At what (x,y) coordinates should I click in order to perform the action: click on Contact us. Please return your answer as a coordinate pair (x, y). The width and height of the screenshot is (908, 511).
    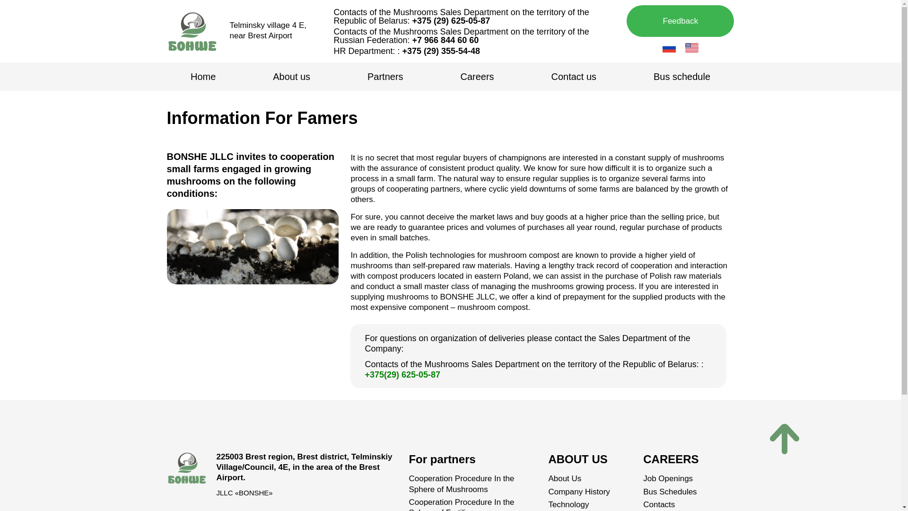
    Looking at the image, I should click on (573, 77).